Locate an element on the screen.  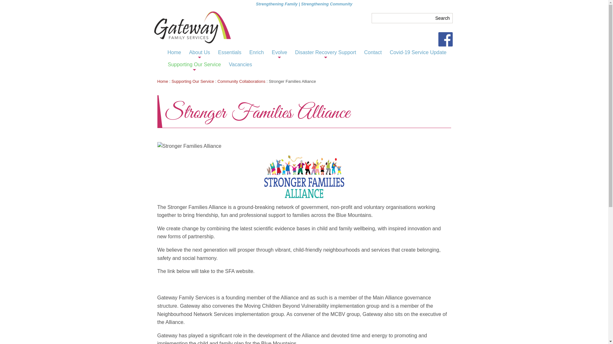
Covid-19 Service Update is located at coordinates (418, 53).